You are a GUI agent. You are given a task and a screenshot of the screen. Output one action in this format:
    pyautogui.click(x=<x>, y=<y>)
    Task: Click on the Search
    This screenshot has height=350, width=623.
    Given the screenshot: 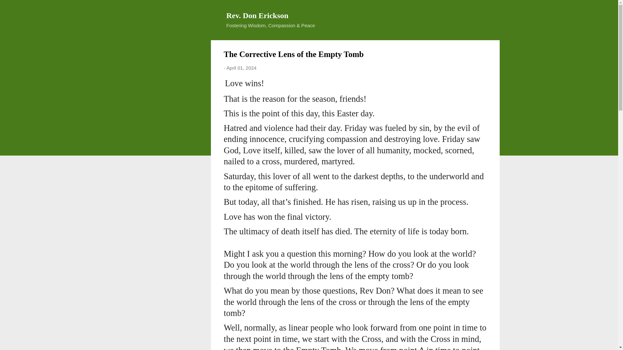 What is the action you would take?
    pyautogui.click(x=13, y=8)
    